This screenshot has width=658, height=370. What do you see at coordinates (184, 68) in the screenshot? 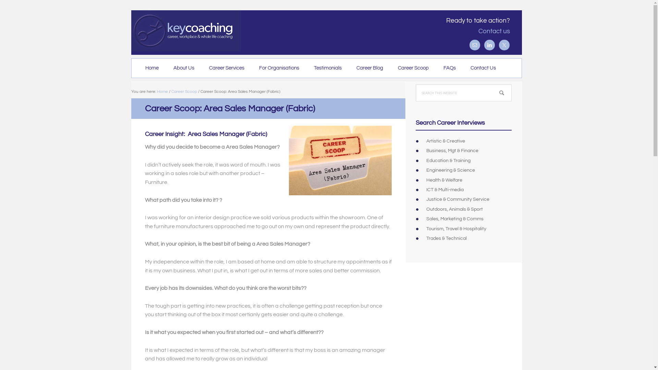
I see `About Us` at bounding box center [184, 68].